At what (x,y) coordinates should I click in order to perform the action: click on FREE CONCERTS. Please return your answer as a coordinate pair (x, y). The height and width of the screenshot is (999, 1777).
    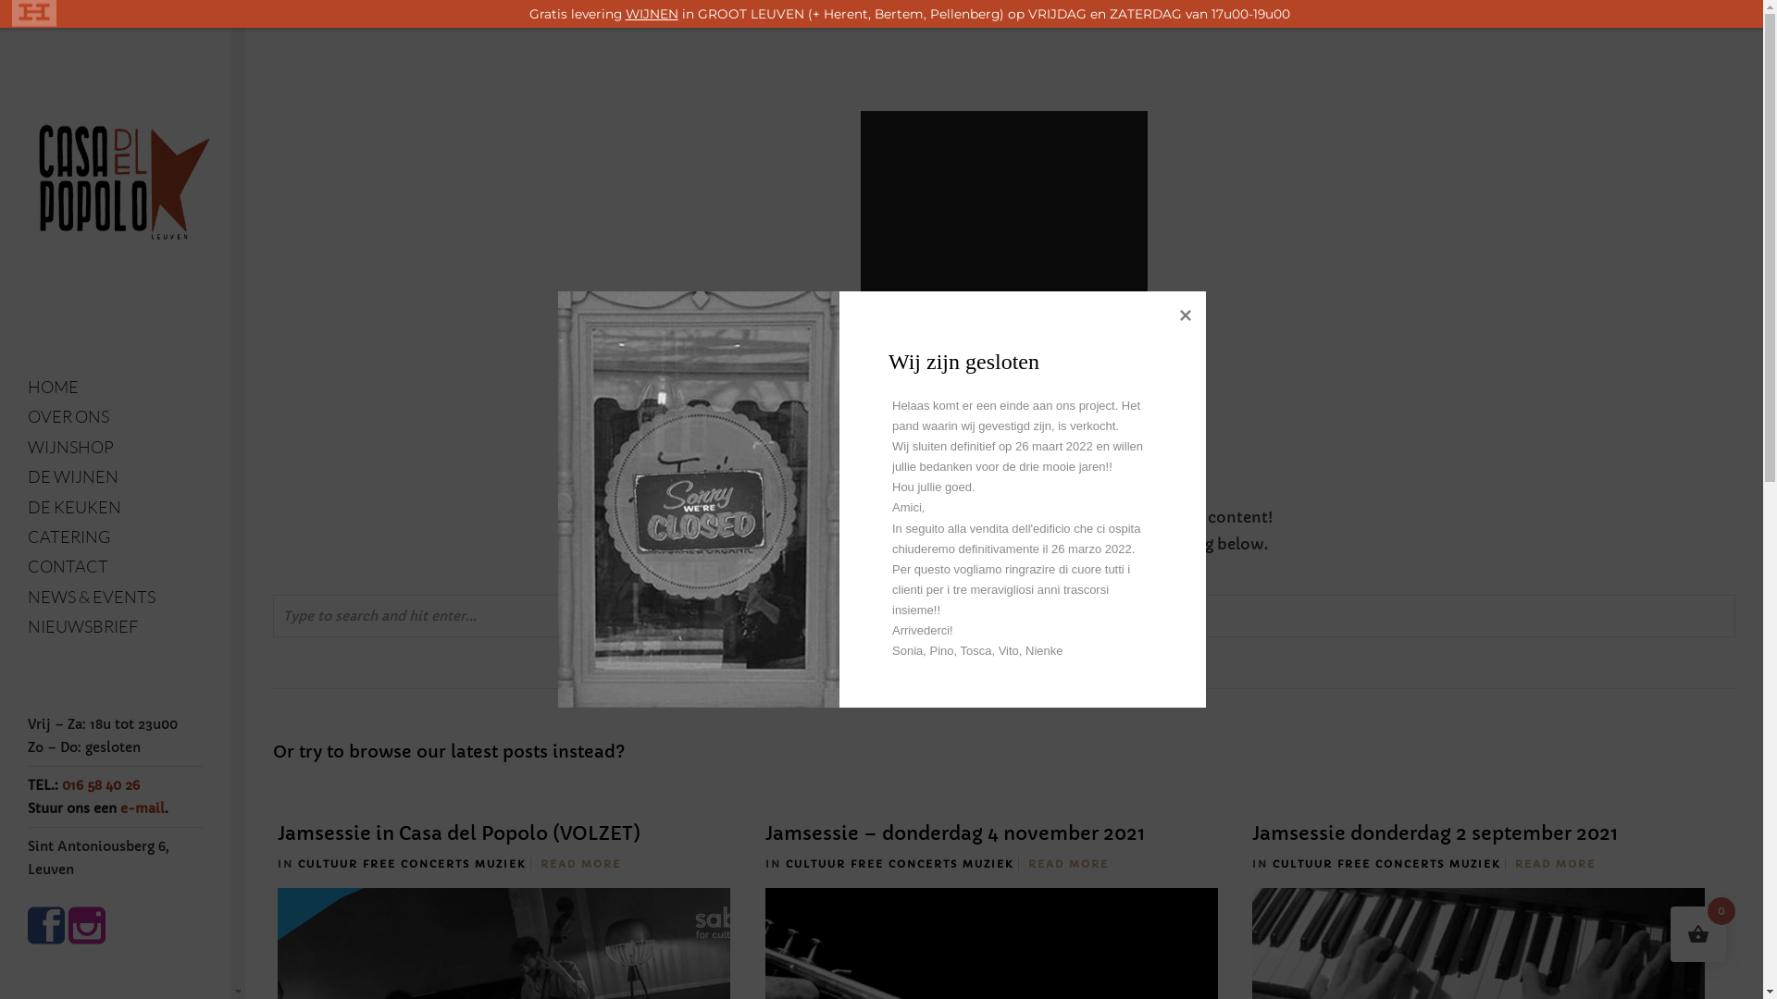
    Looking at the image, I should click on (416, 864).